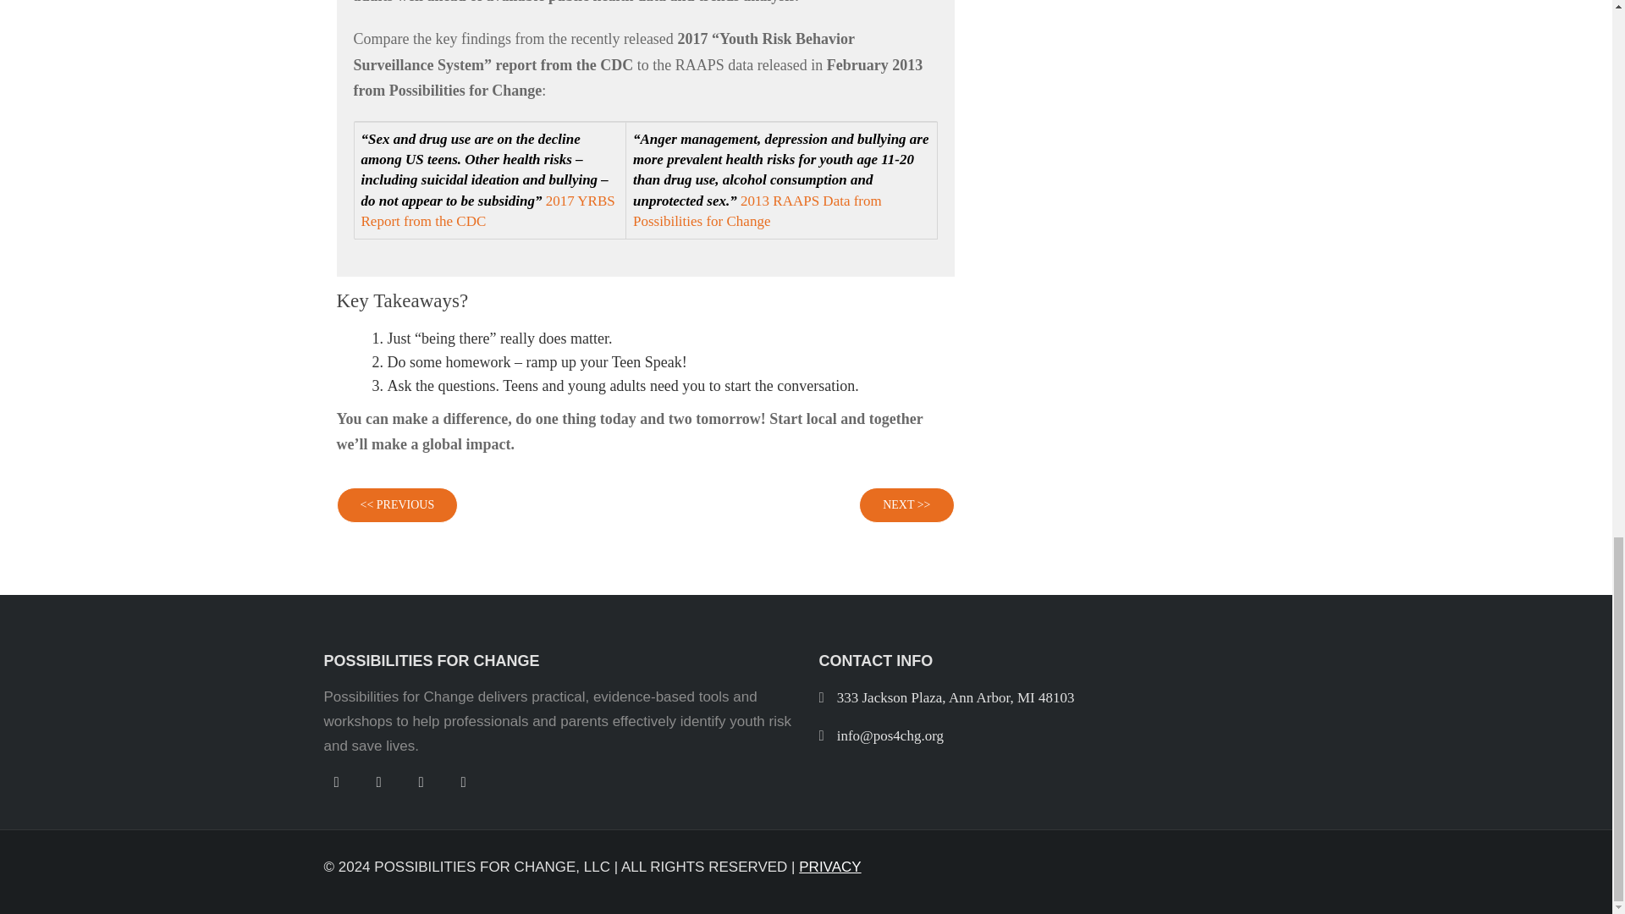  Describe the element at coordinates (487, 211) in the screenshot. I see `2017 YRBS Report from the CDC` at that location.